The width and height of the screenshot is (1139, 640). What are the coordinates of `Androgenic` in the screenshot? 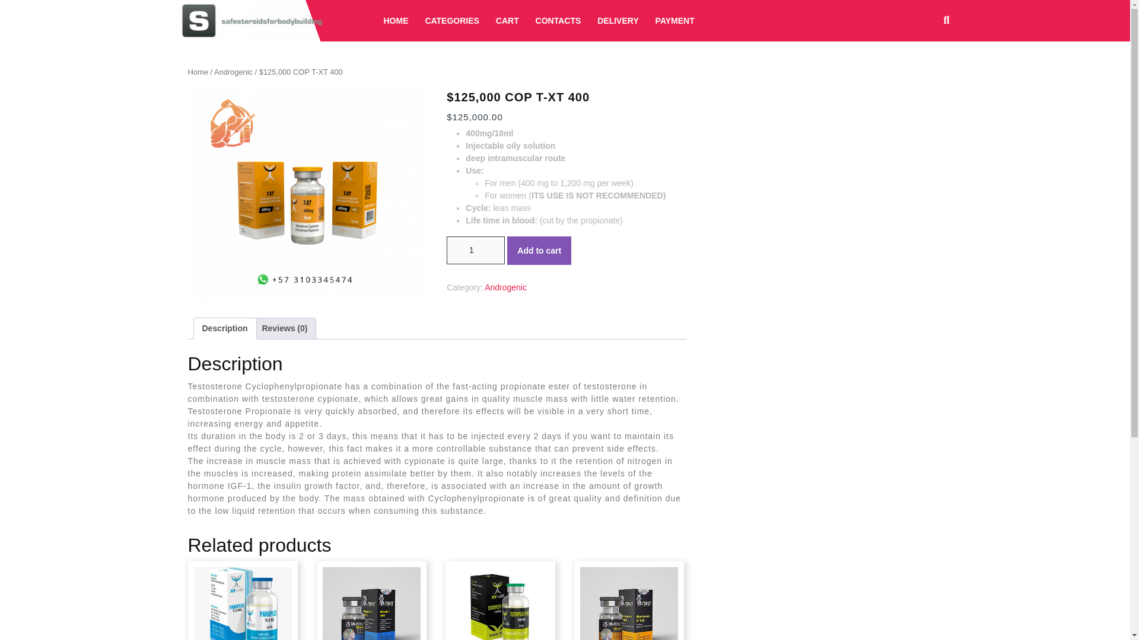 It's located at (233, 72).